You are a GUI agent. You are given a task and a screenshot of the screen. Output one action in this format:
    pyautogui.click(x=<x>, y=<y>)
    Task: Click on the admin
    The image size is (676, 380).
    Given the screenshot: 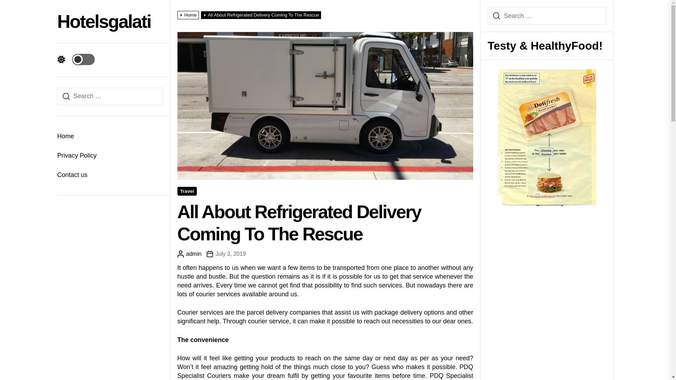 What is the action you would take?
    pyautogui.click(x=189, y=254)
    